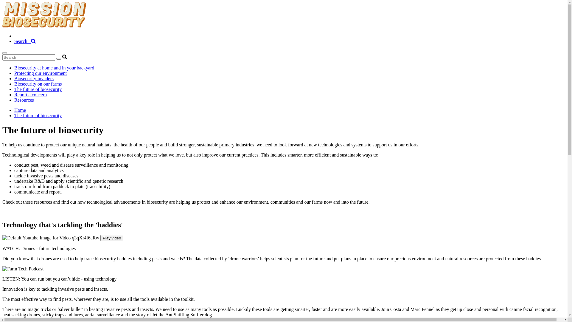  Describe the element at coordinates (38, 84) in the screenshot. I see `Biosecurity on our farms` at that location.